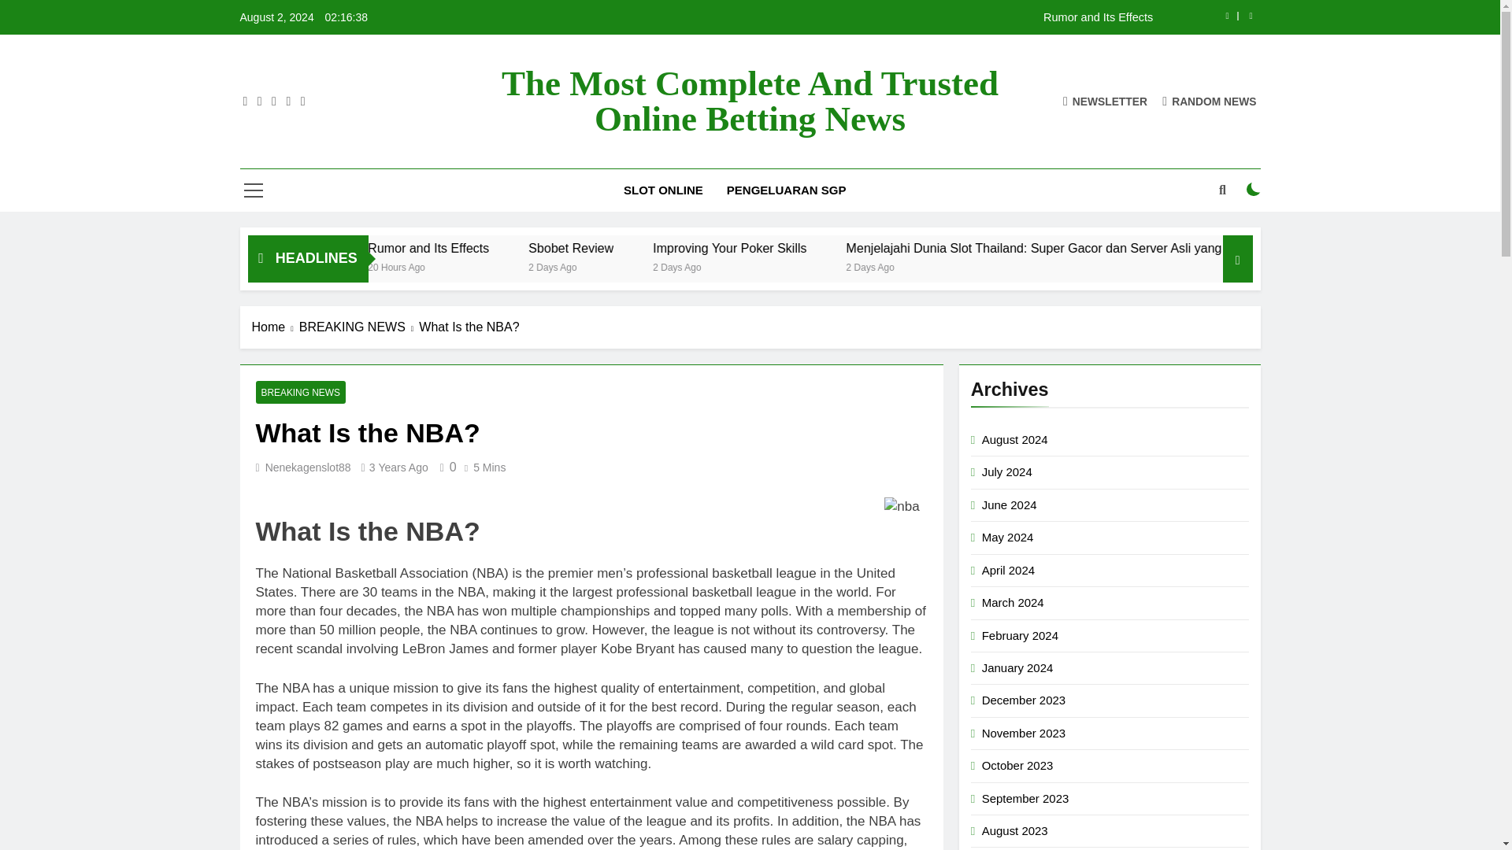  What do you see at coordinates (816, 266) in the screenshot?
I see `2 Days Ago` at bounding box center [816, 266].